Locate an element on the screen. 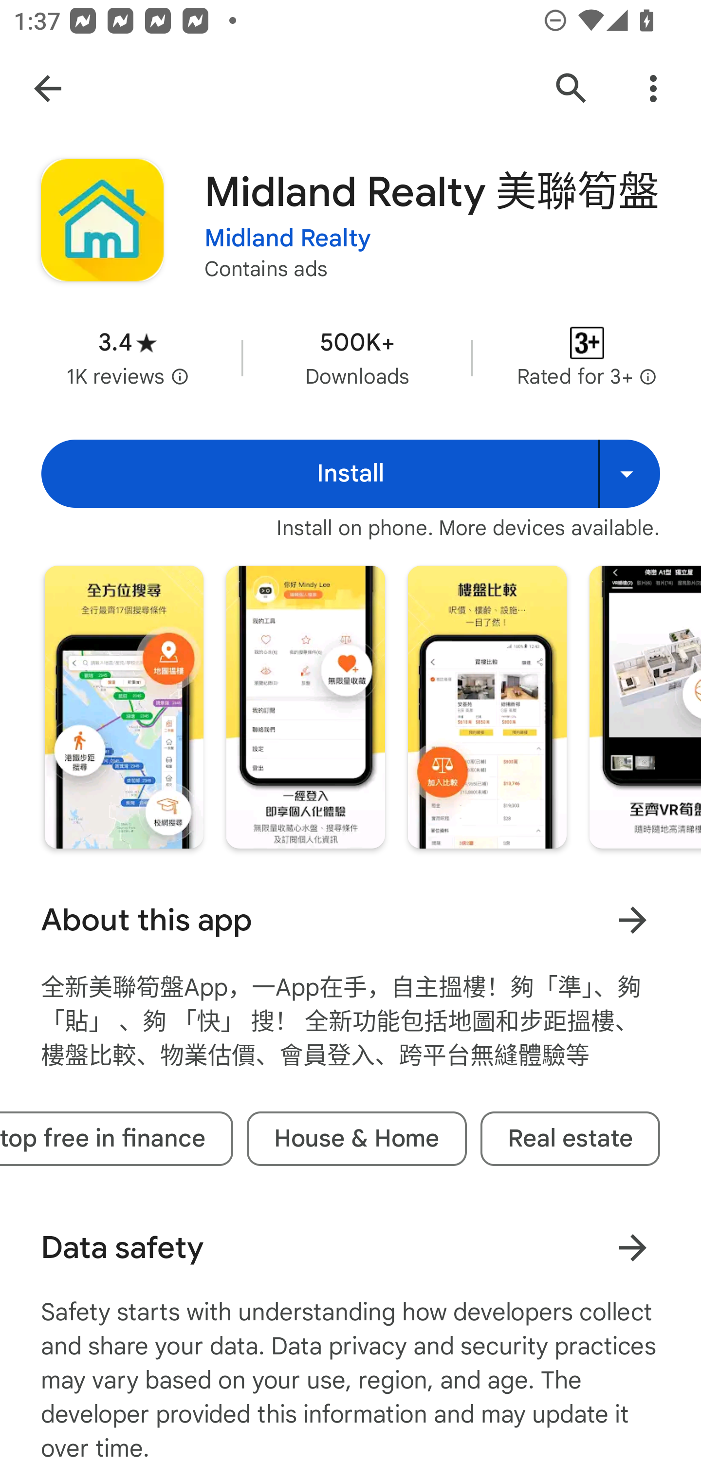  Content rating Rated for 3+ is located at coordinates (587, 358).